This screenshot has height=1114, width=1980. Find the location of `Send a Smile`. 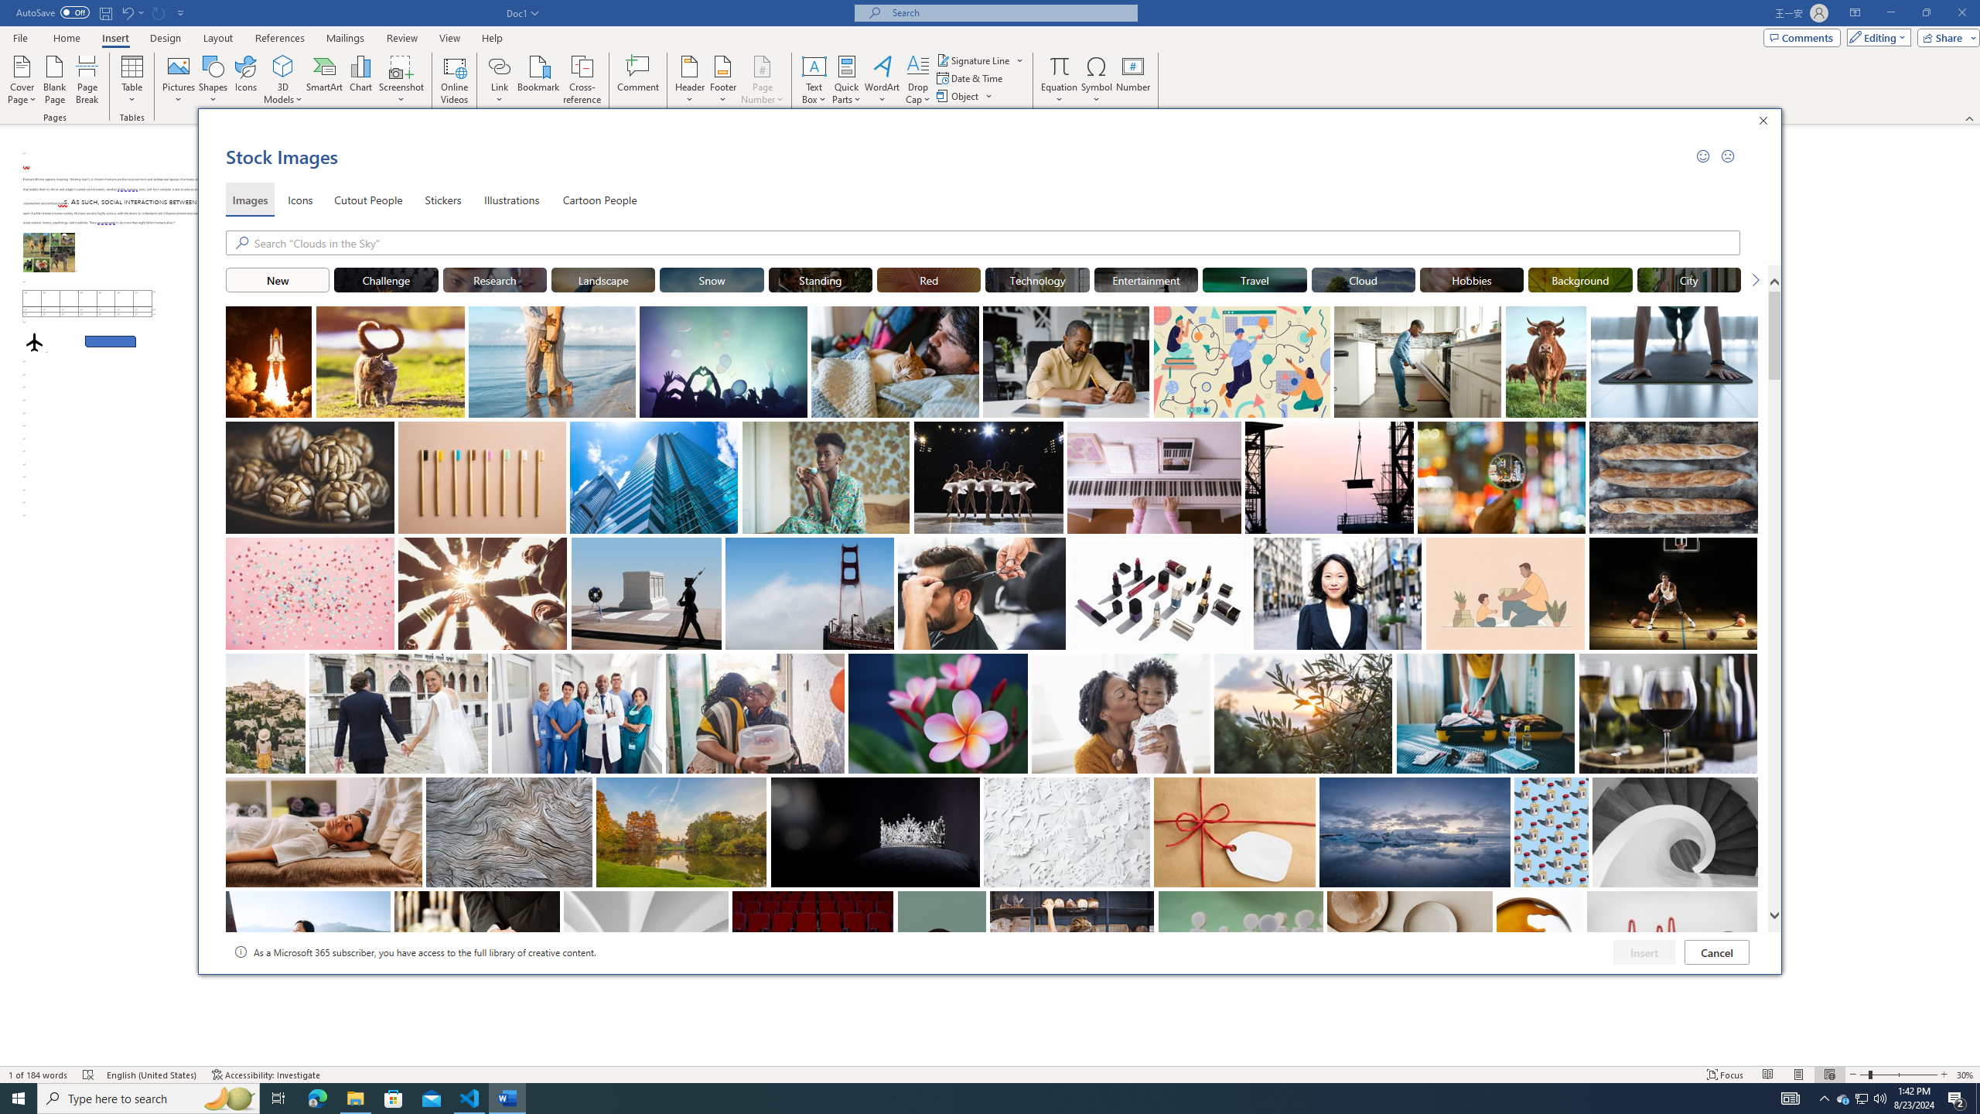

Send a Smile is located at coordinates (1702, 155).